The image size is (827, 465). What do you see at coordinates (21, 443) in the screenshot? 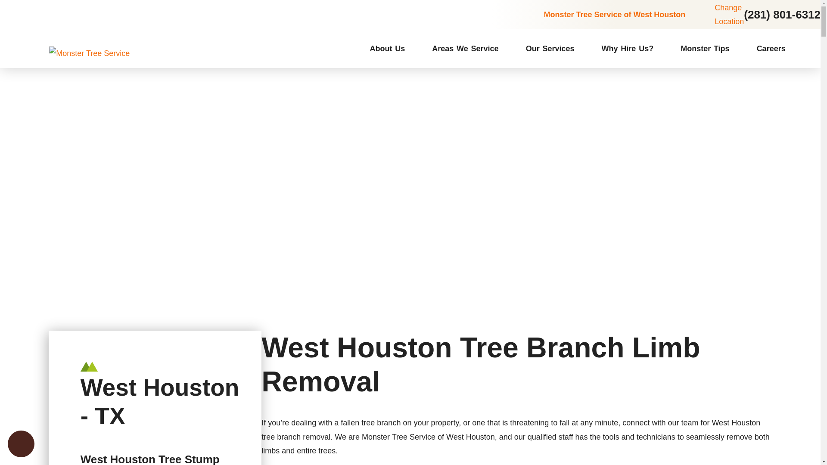
I see `Open the accessibility options menu` at bounding box center [21, 443].